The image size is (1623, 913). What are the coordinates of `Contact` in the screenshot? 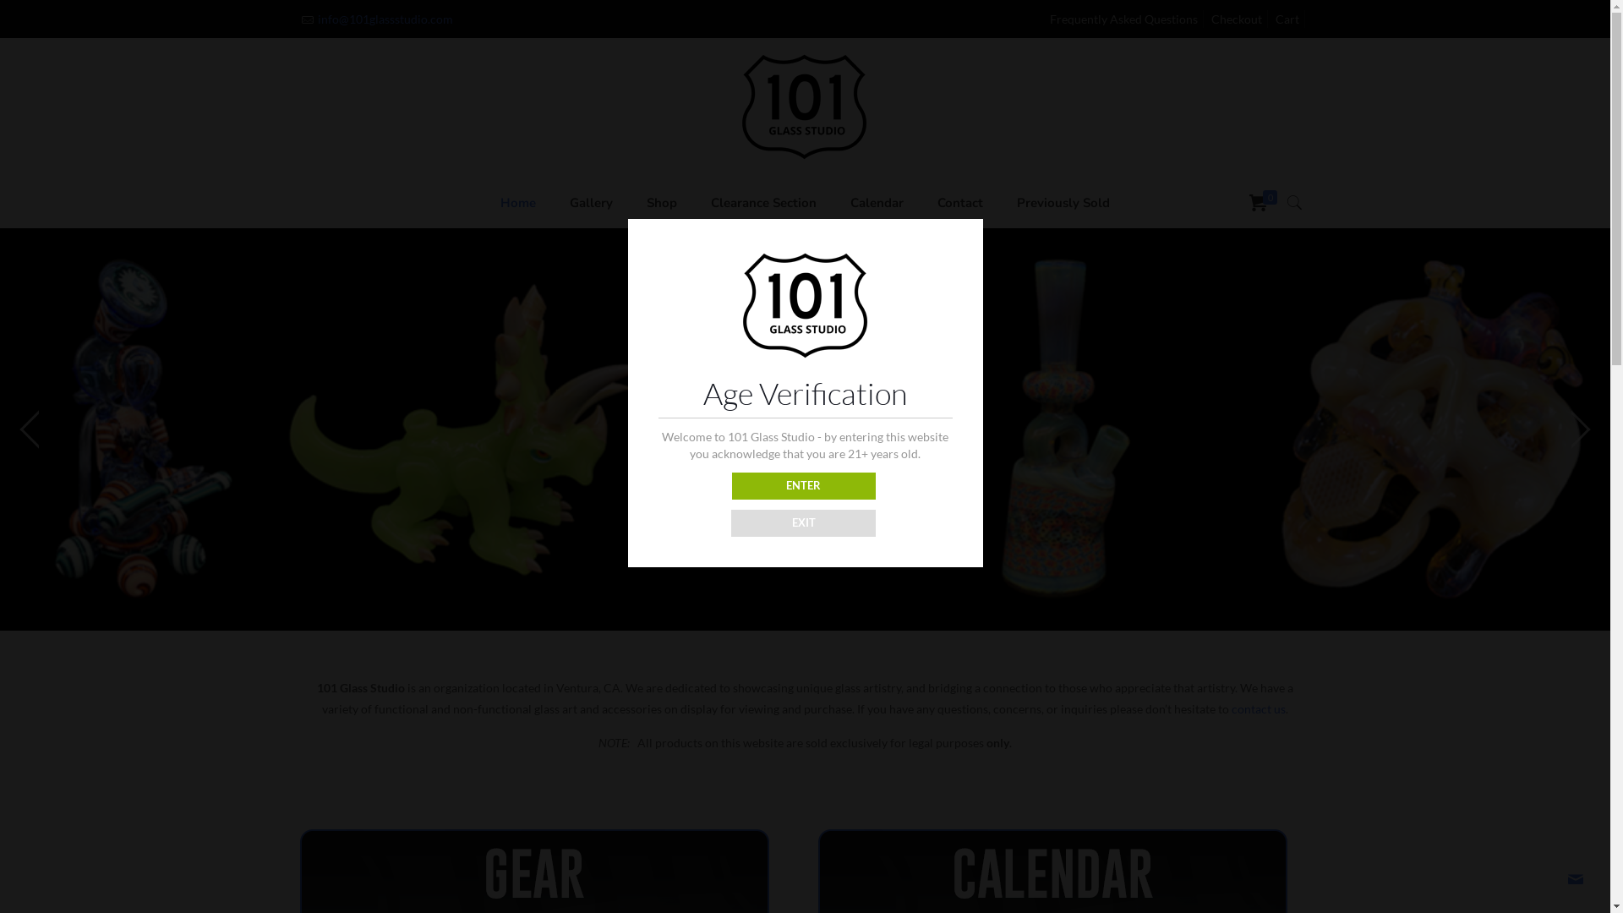 It's located at (960, 203).